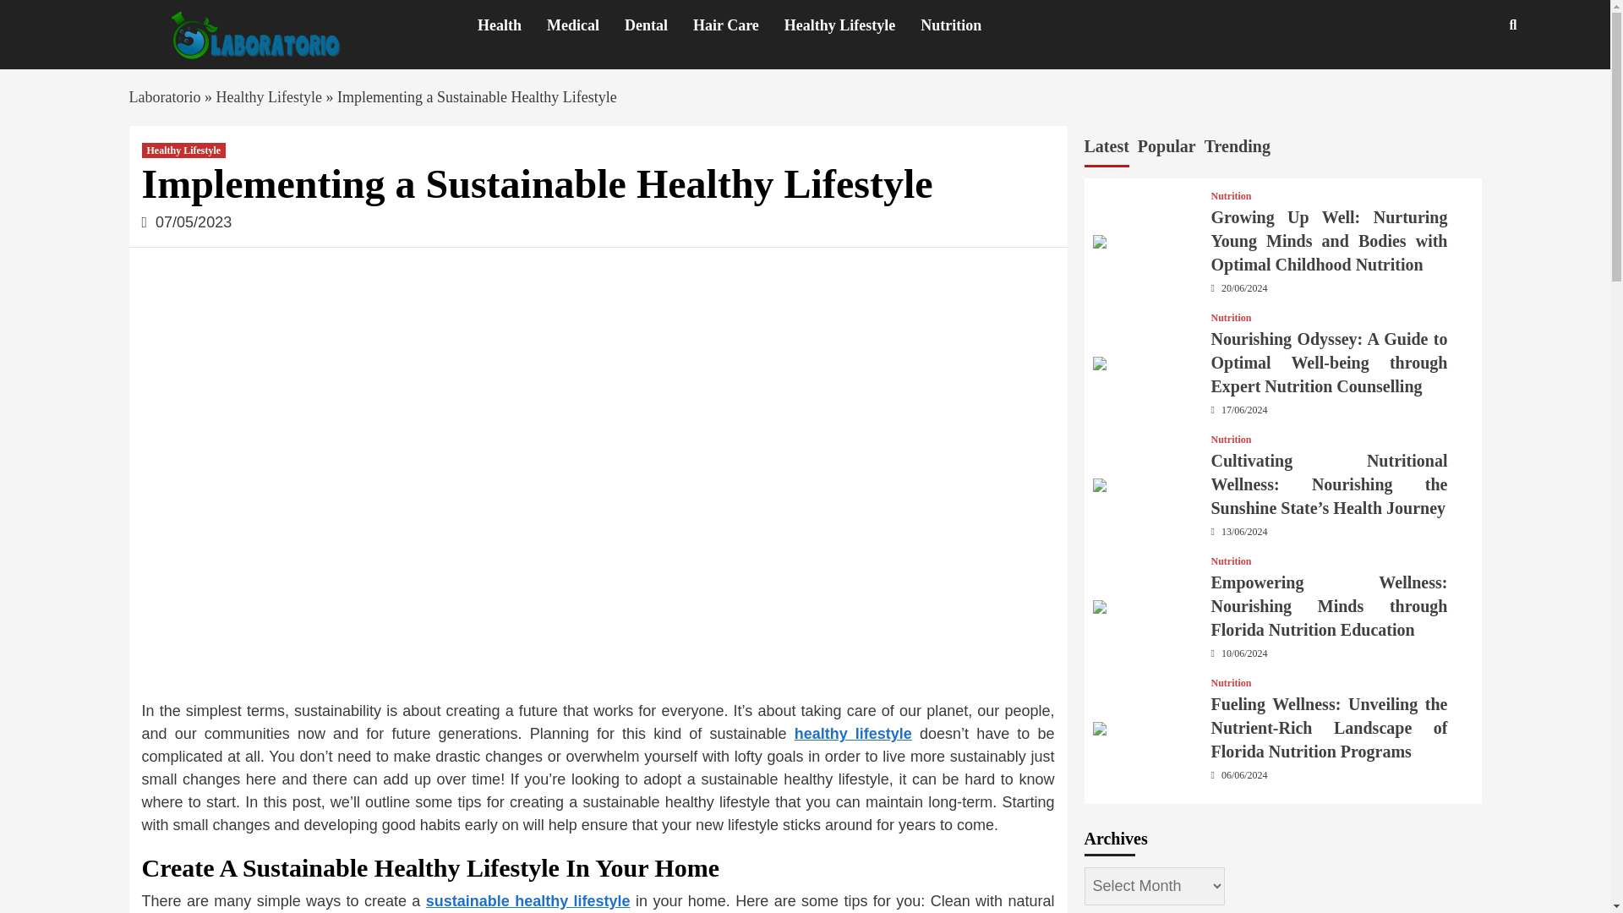 The height and width of the screenshot is (913, 1623). Describe the element at coordinates (658, 25) in the screenshot. I see `Dental` at that location.